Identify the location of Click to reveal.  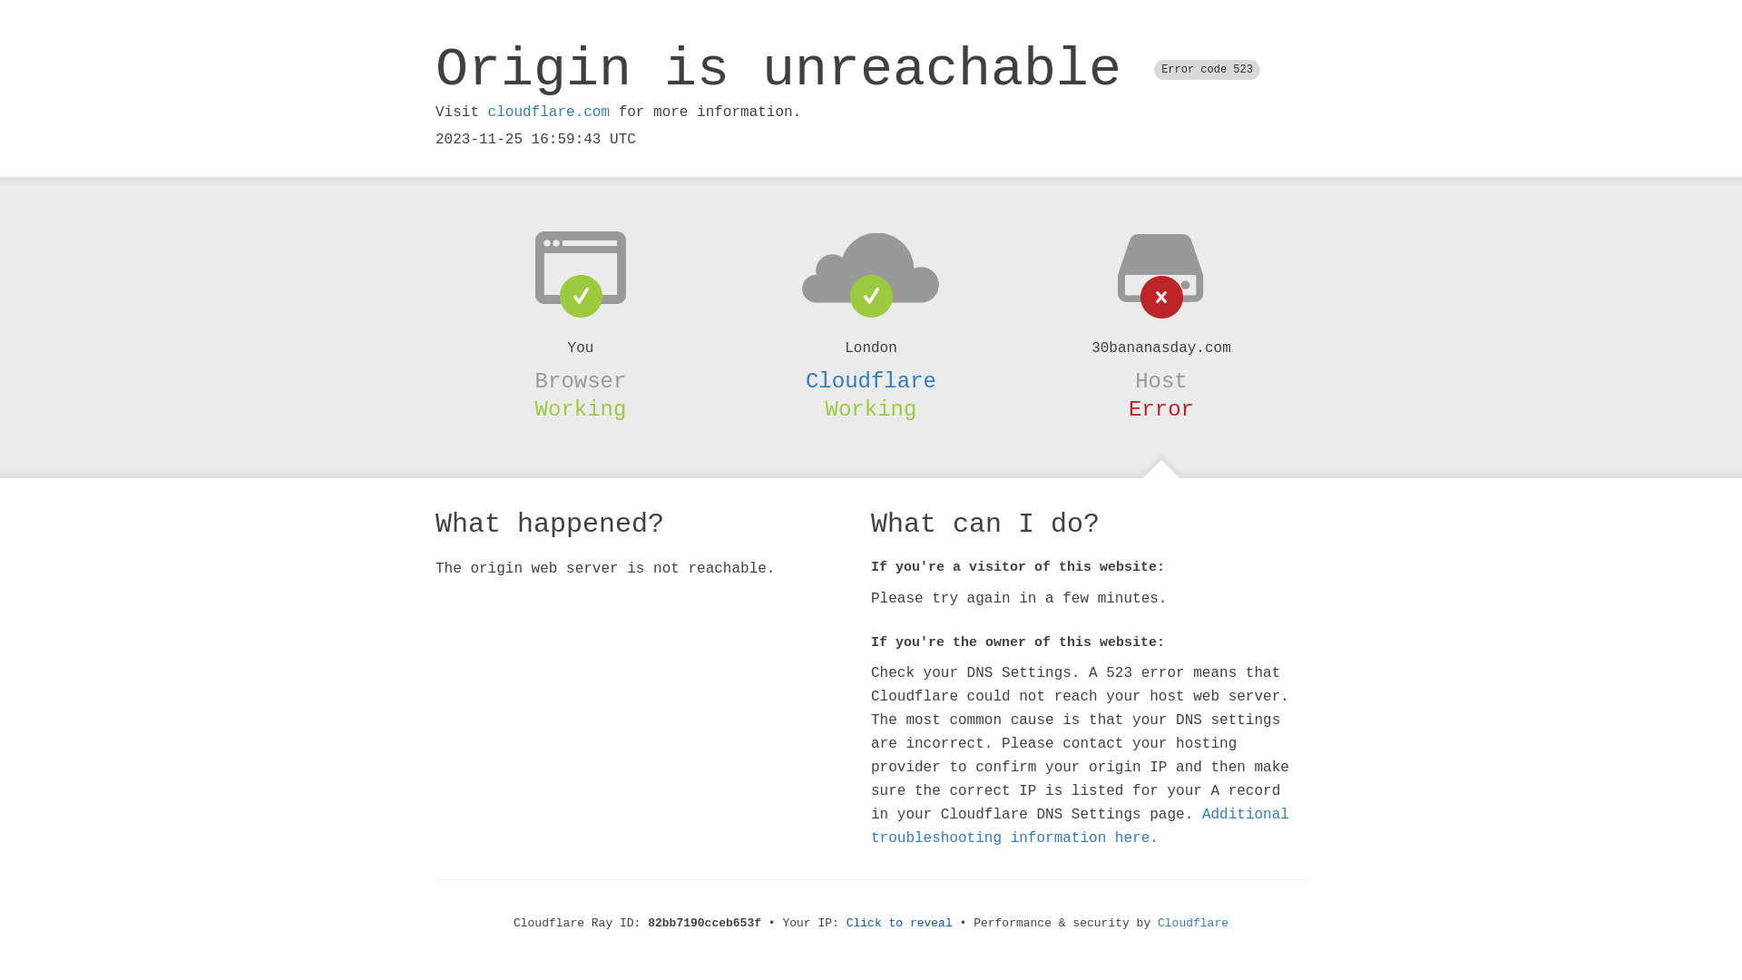
(900, 924).